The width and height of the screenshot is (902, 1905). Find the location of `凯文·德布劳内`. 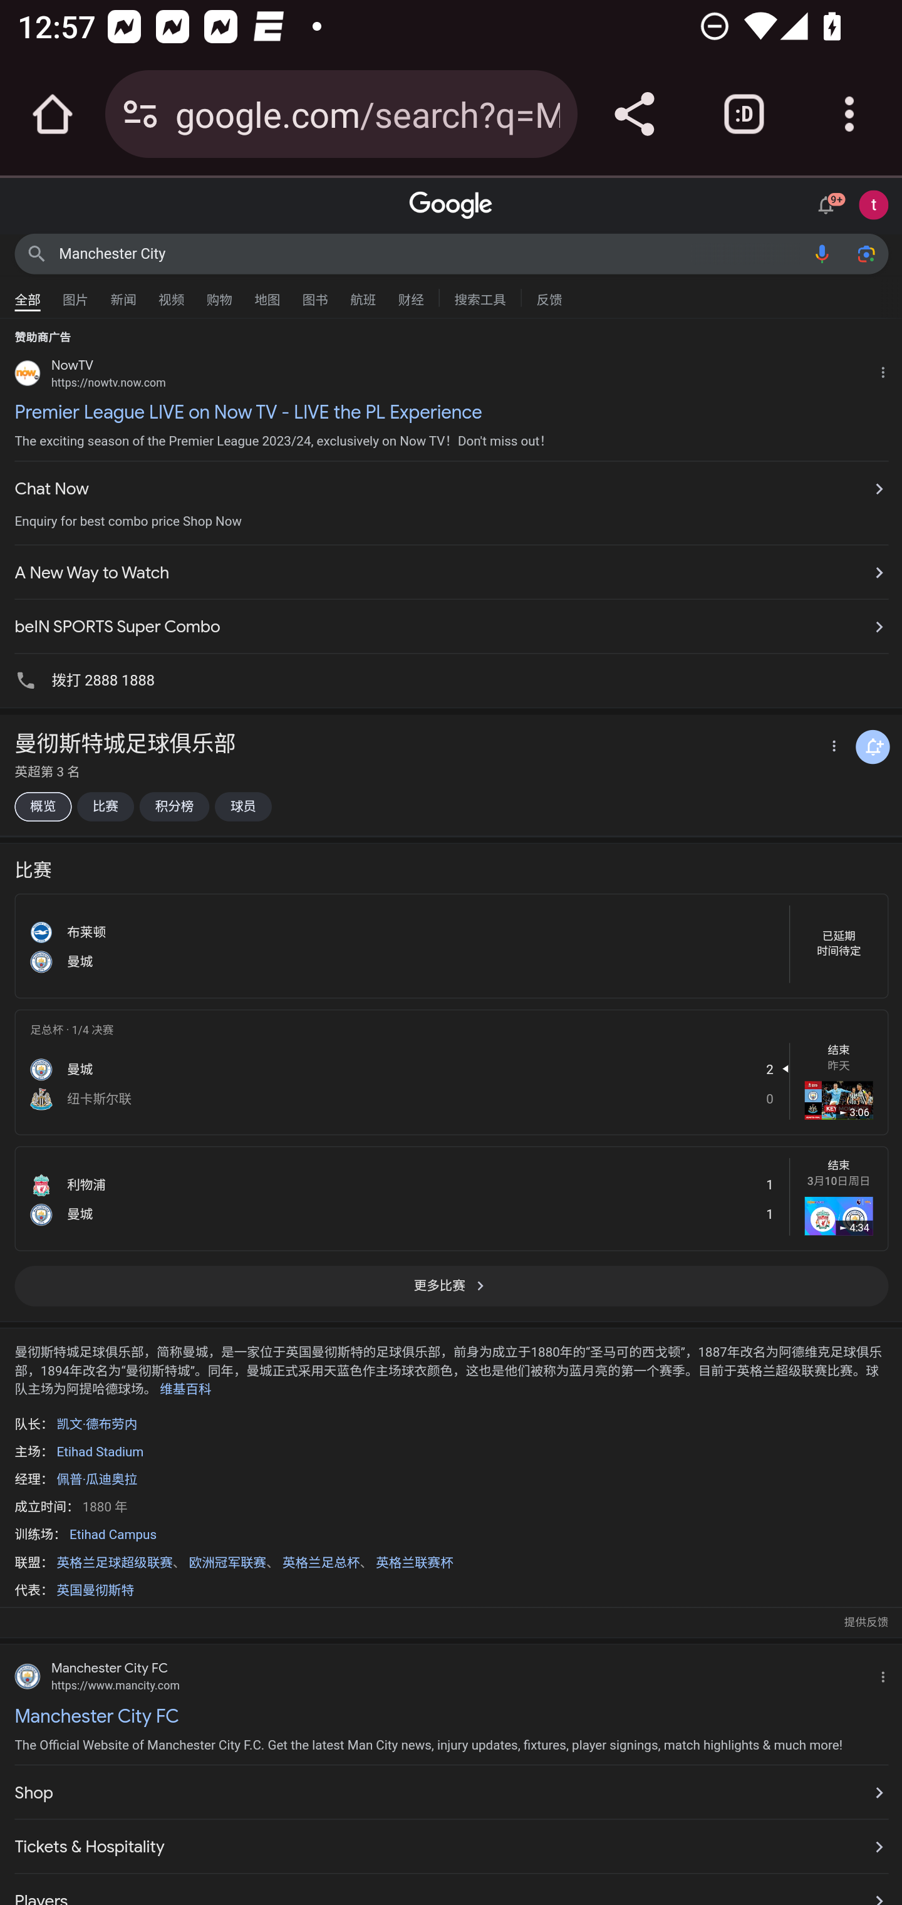

凯文·德布劳内 is located at coordinates (96, 1424).